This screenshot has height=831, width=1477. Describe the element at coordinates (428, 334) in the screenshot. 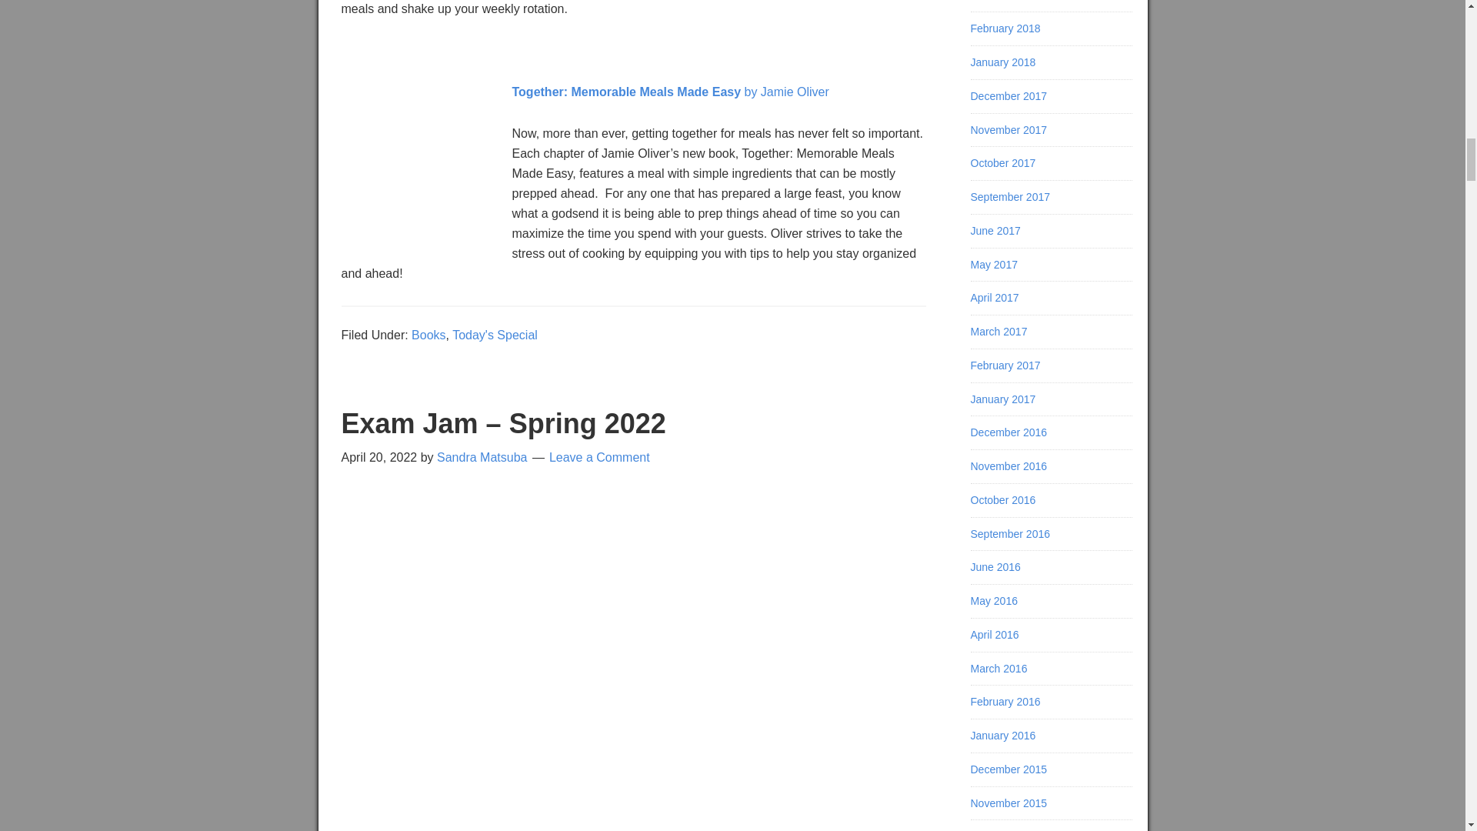

I see `Books` at that location.